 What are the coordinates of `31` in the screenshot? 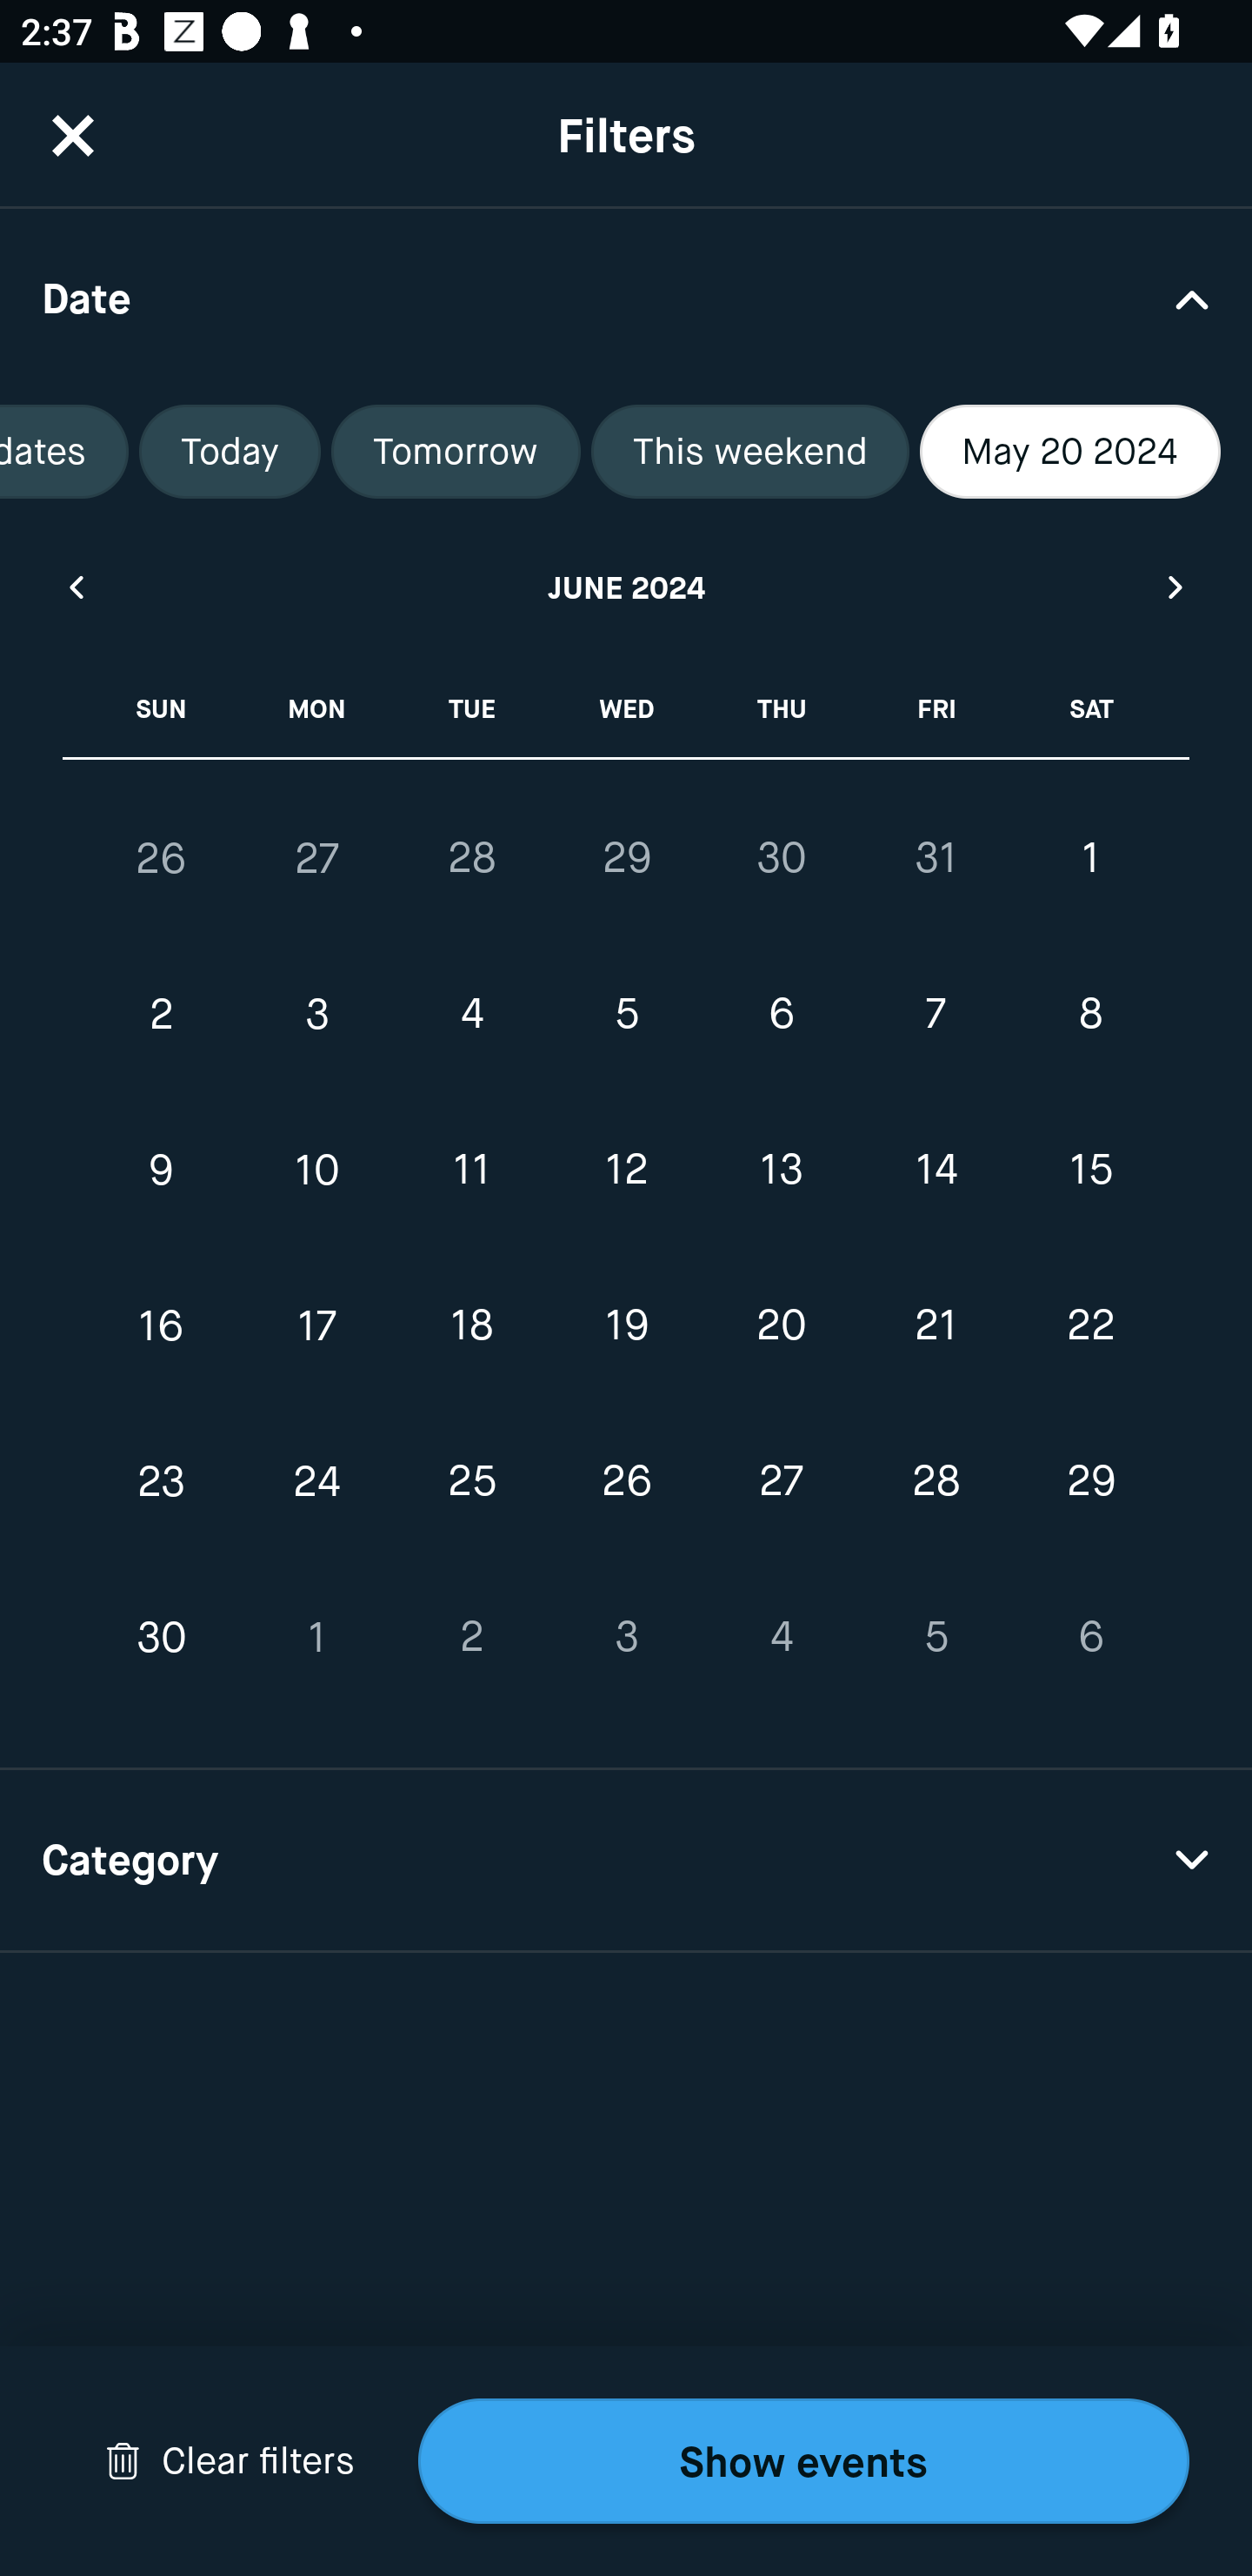 It's located at (936, 857).